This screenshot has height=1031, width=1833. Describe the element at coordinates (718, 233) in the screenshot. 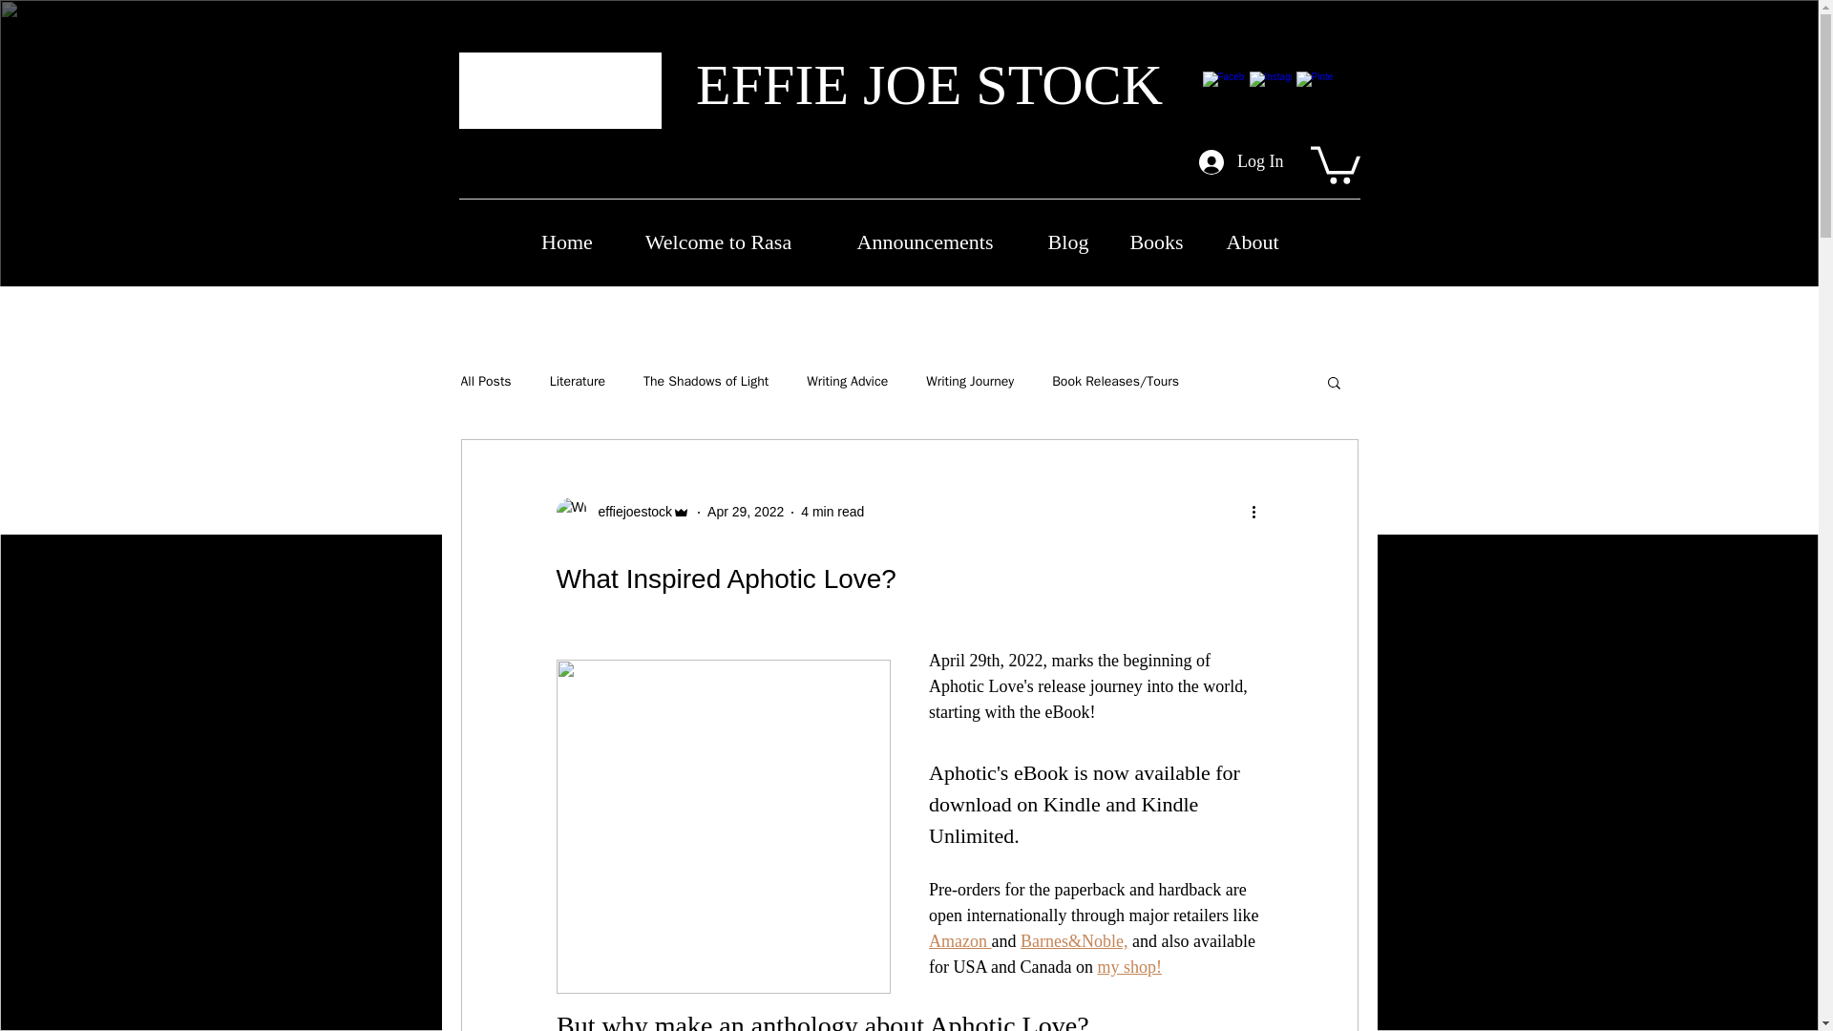

I see `Welcome to Rasa` at that location.